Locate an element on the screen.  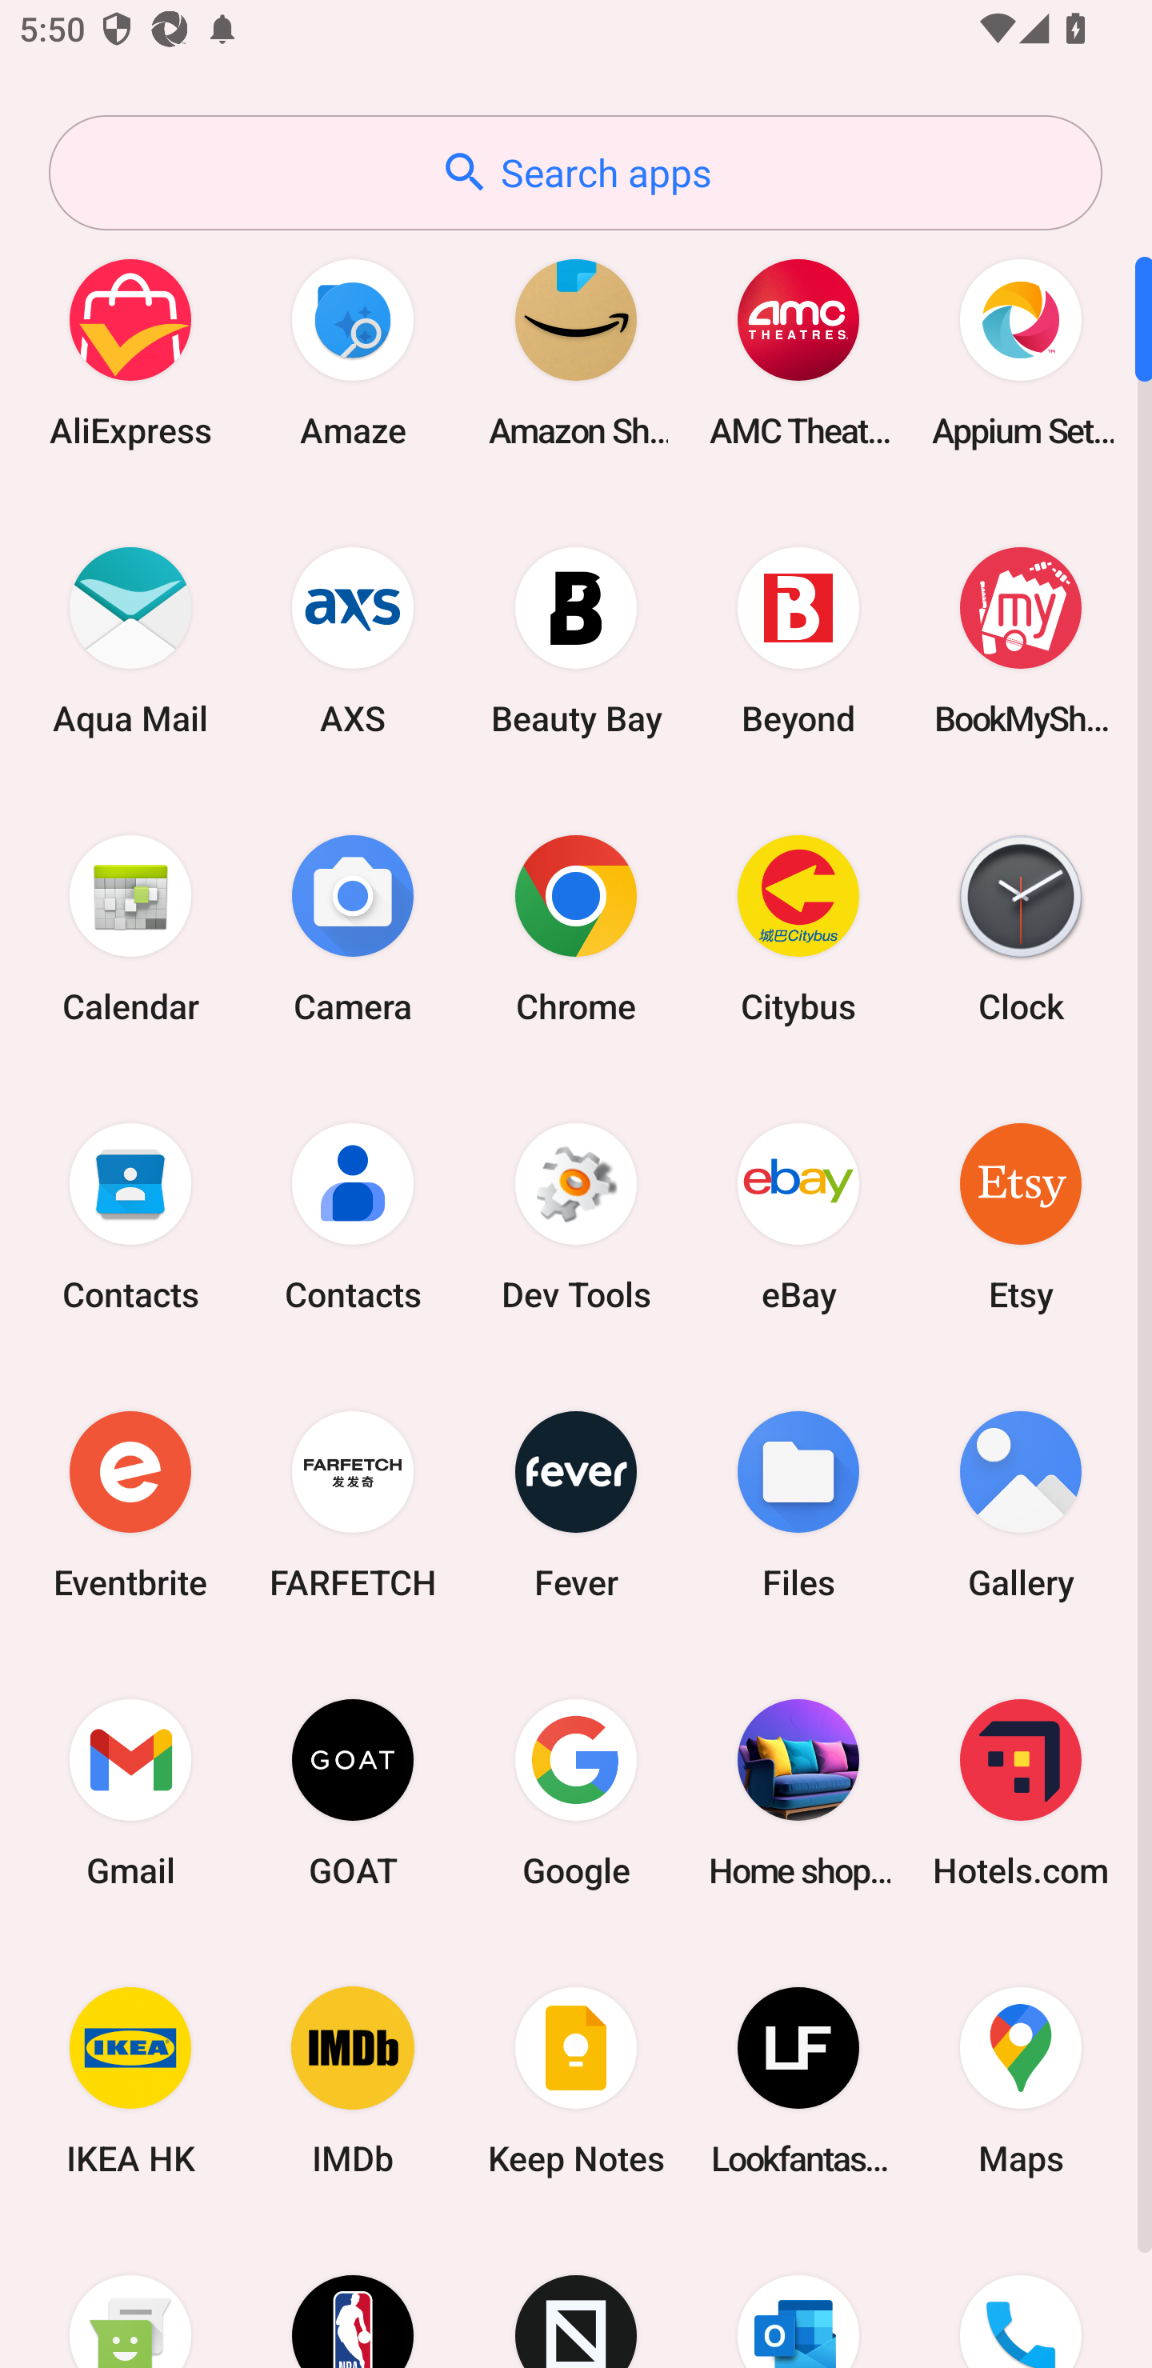
IKEA HK is located at coordinates (130, 2082).